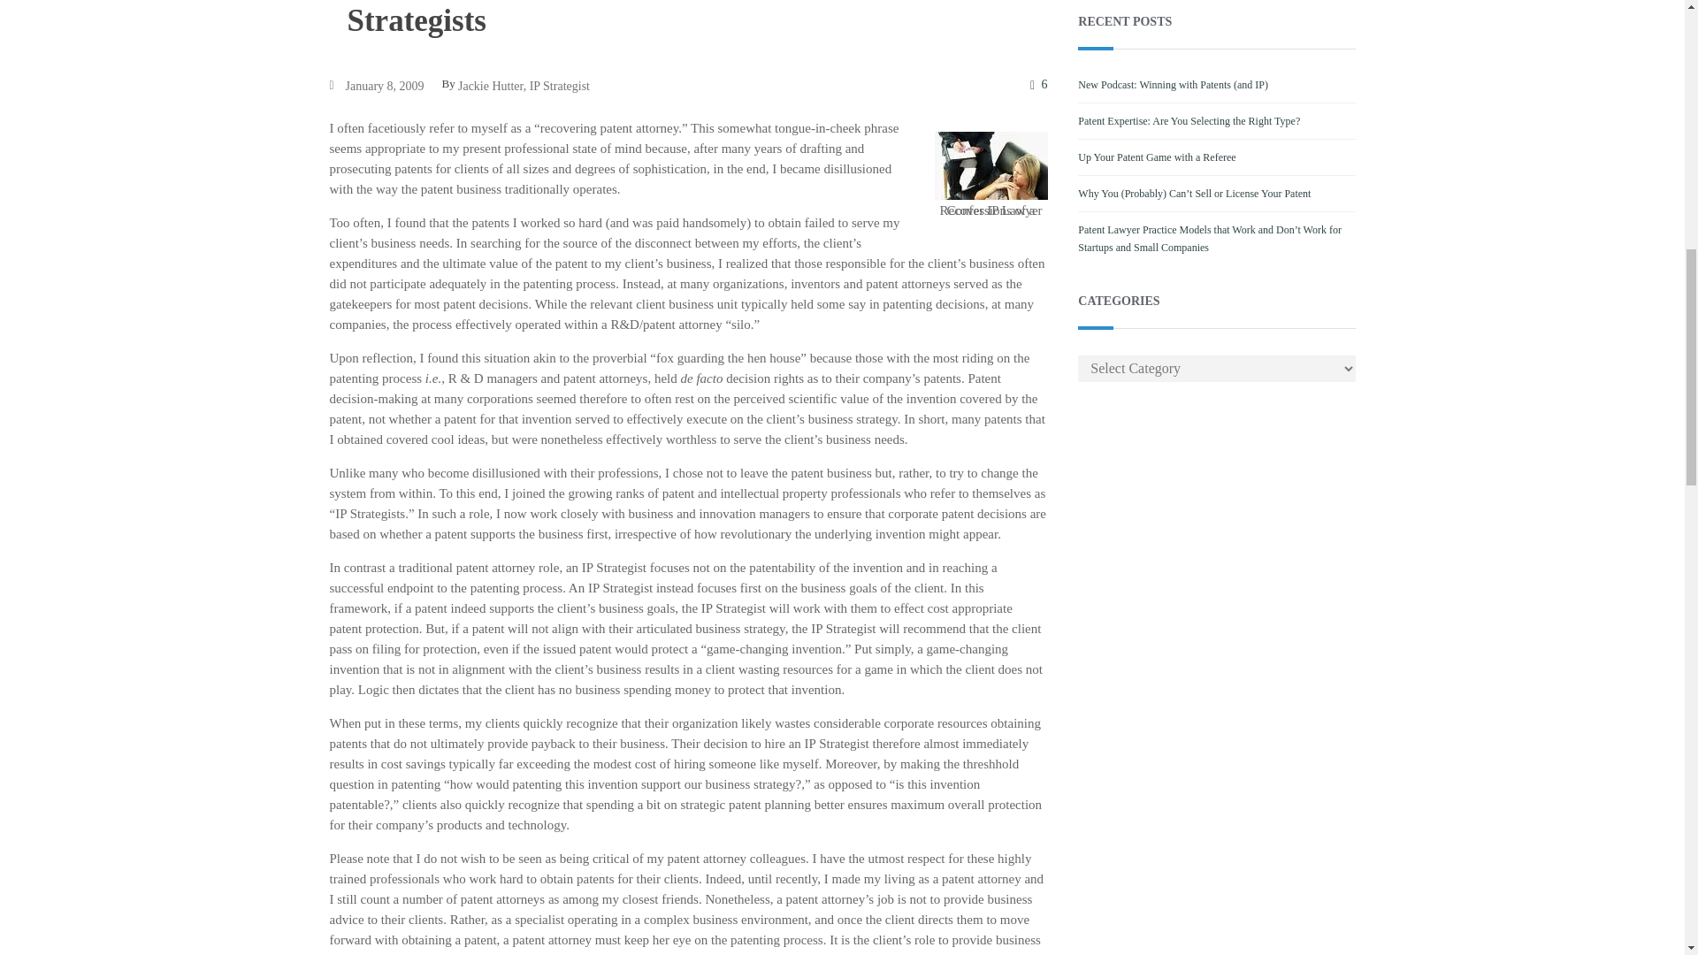 The image size is (1698, 955). Describe the element at coordinates (384, 87) in the screenshot. I see `January 8, 2009` at that location.